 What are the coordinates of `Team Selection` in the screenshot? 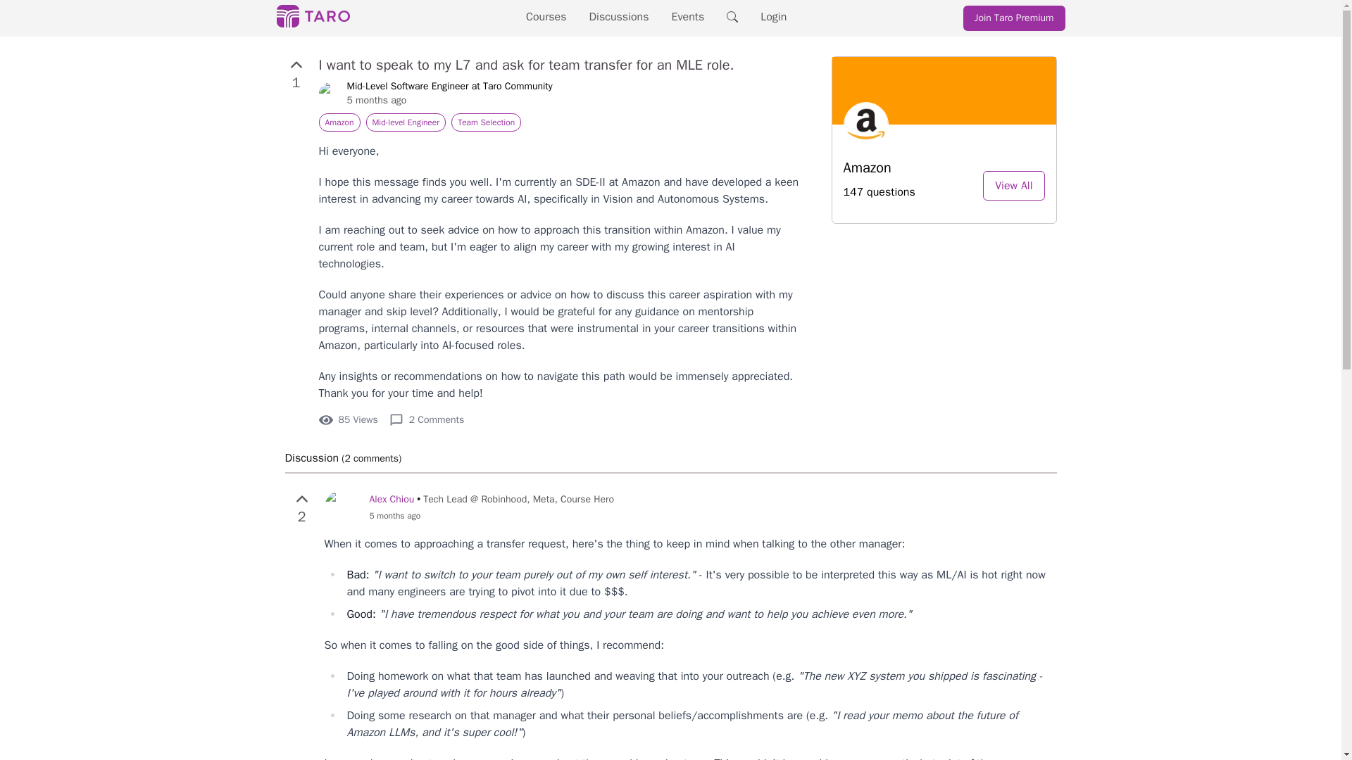 It's located at (486, 122).